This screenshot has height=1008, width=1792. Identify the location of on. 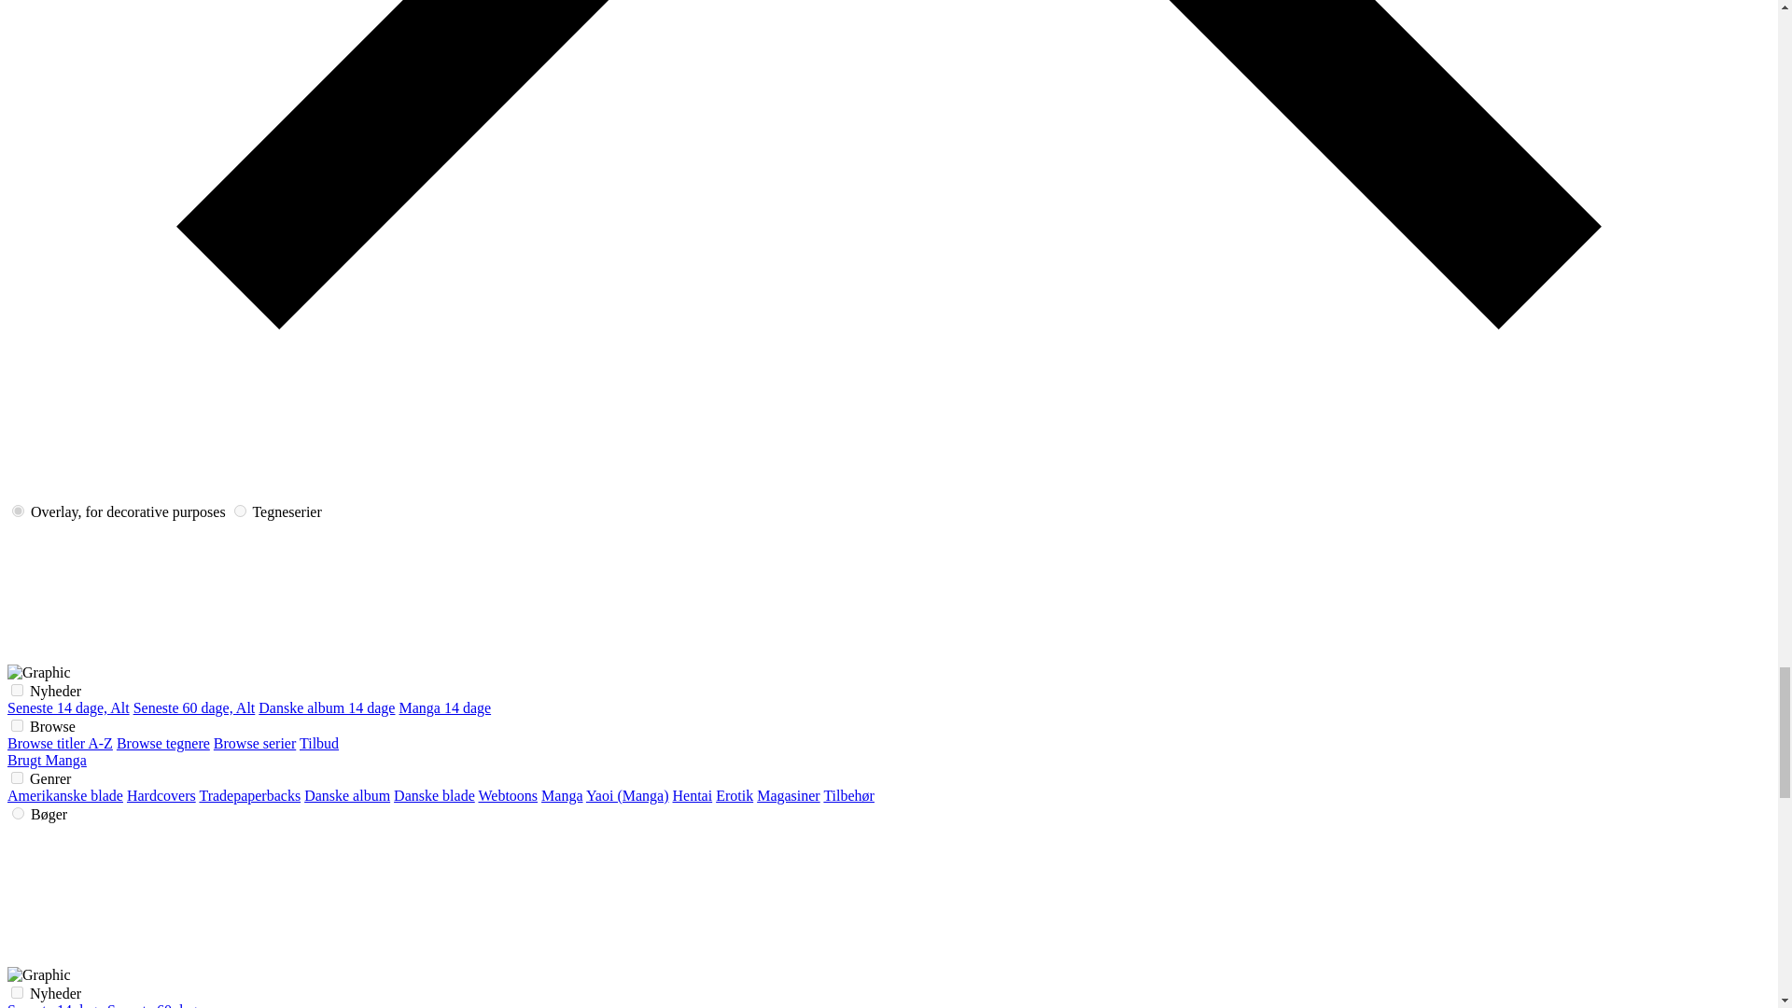
(19, 814).